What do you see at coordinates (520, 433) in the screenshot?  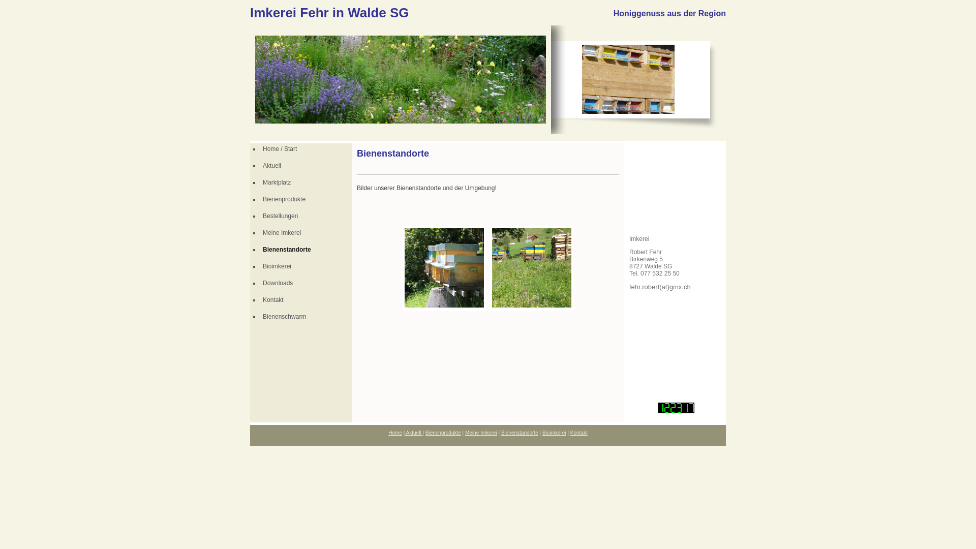 I see `Bienenstandorte` at bounding box center [520, 433].